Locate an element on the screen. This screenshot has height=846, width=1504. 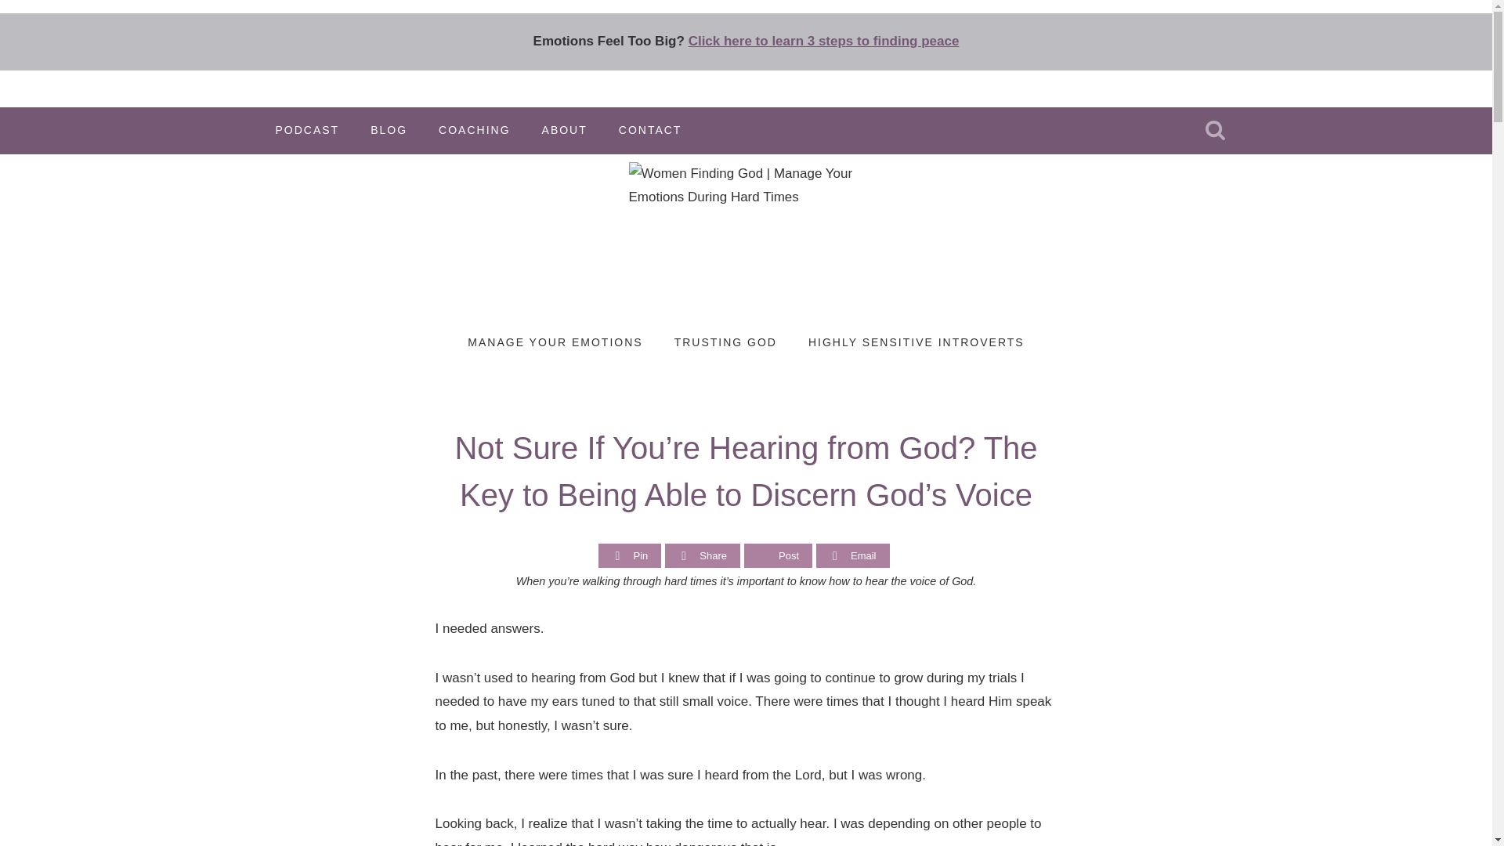
PODCAST is located at coordinates (307, 130).